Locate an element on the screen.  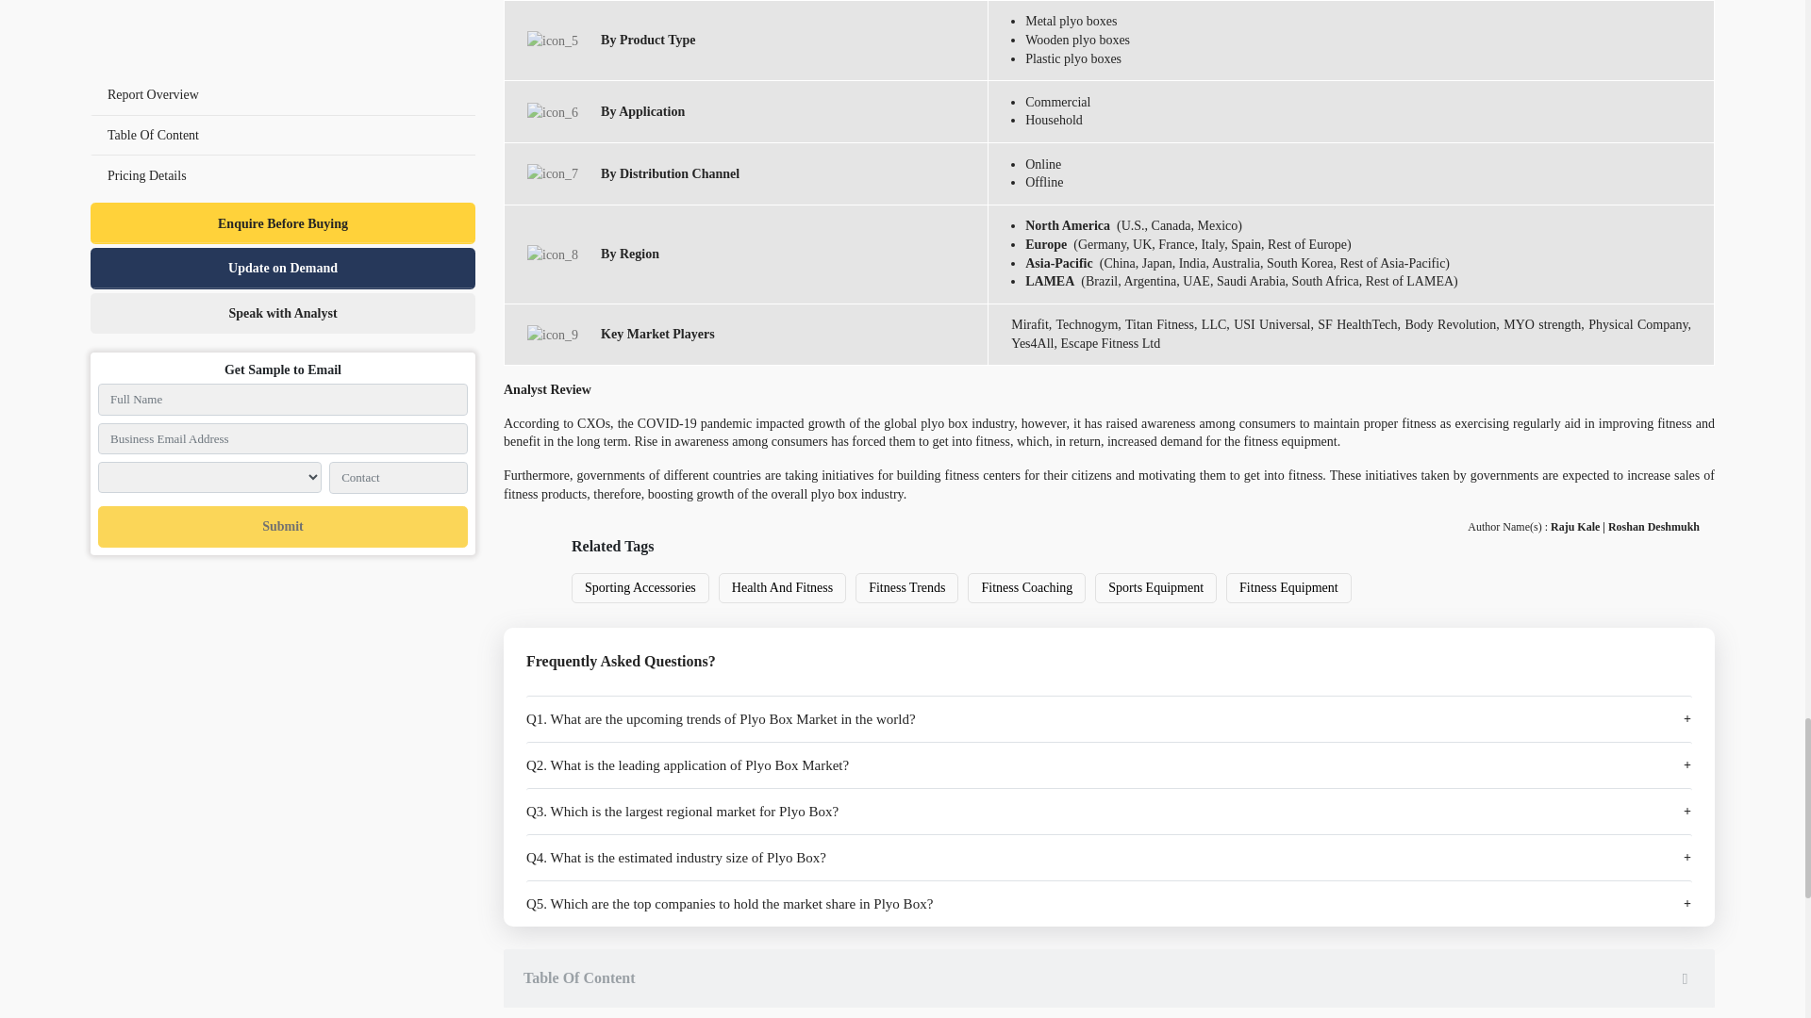
Sporting Accessories is located at coordinates (640, 588).